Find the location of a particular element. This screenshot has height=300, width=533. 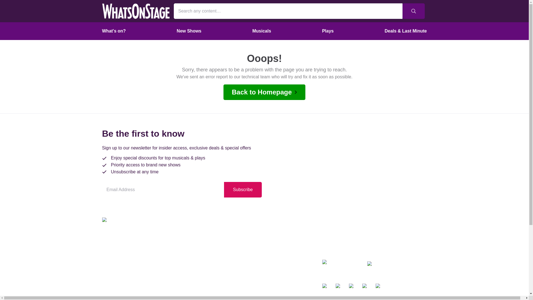

Plays is located at coordinates (328, 31).